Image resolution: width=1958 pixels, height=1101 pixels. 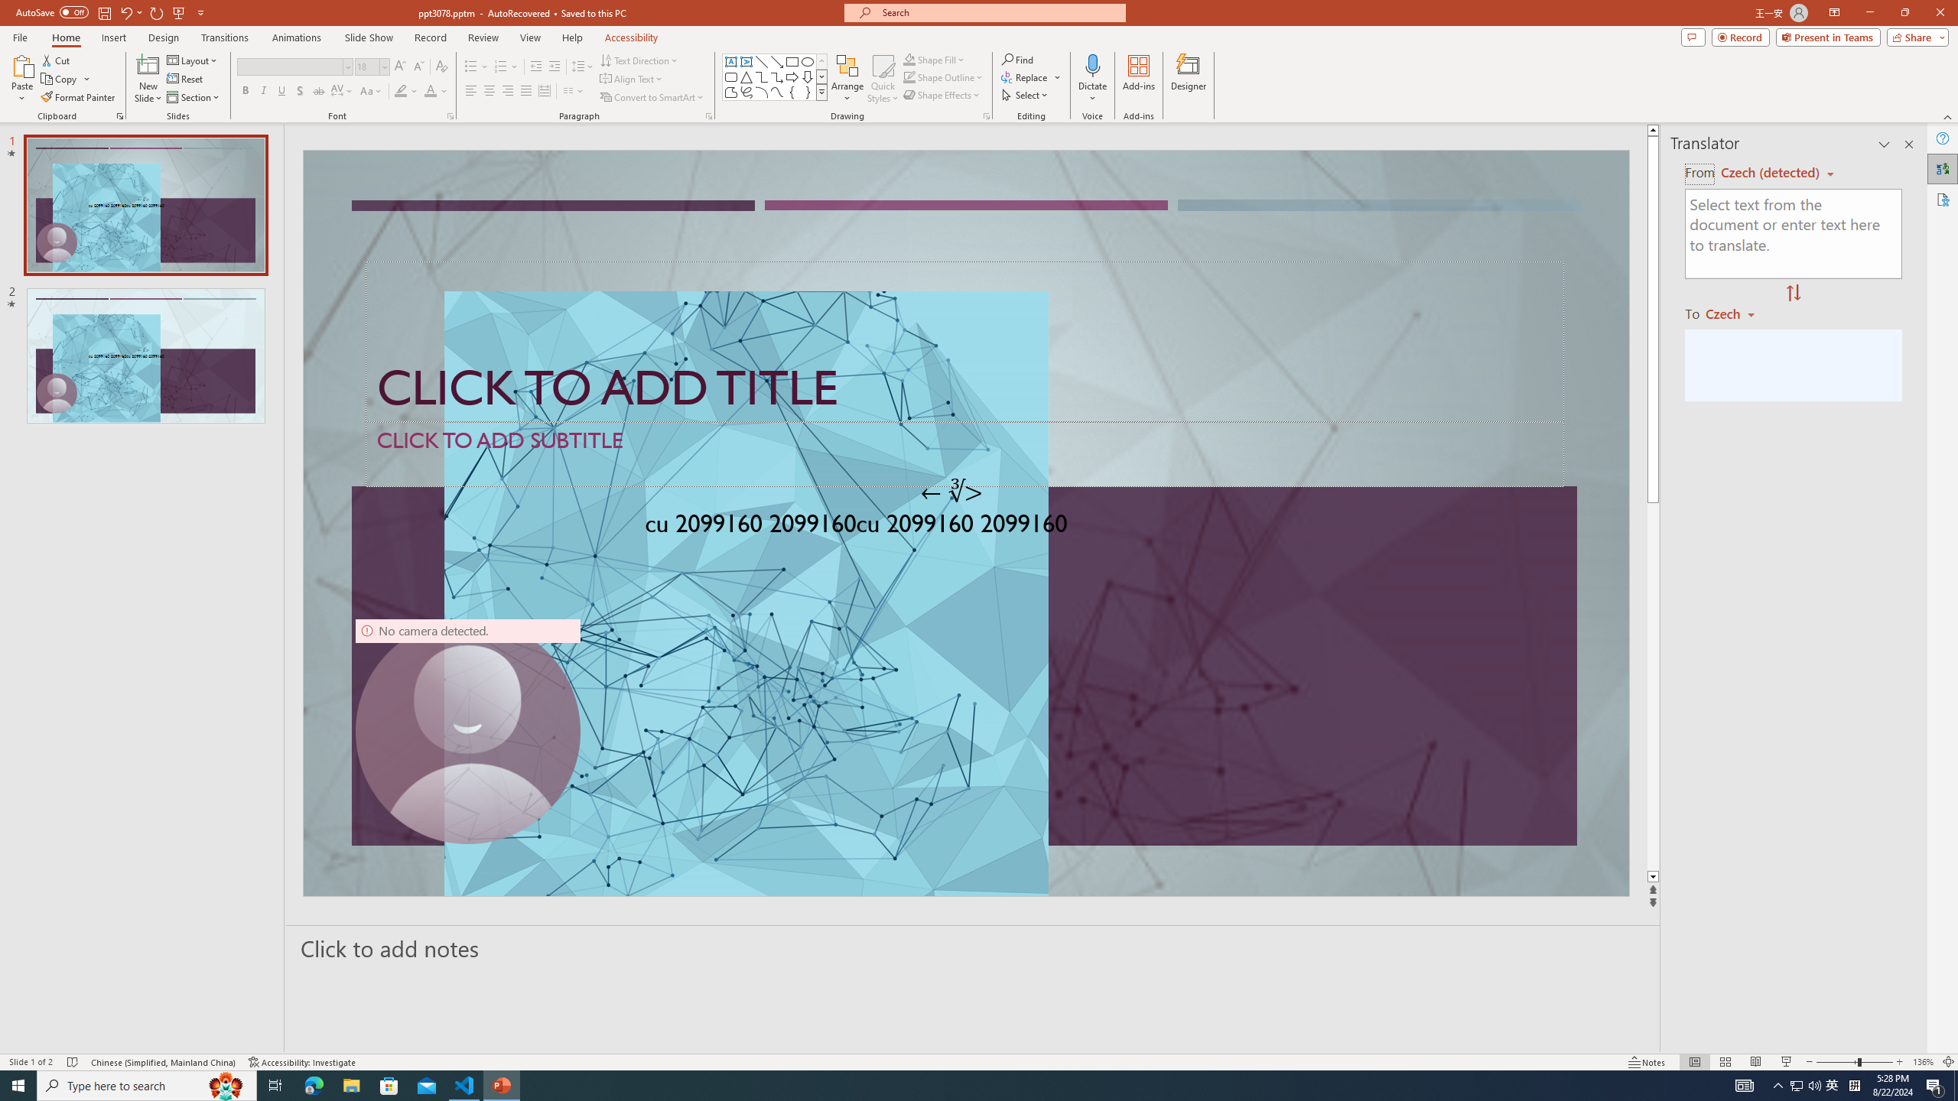 What do you see at coordinates (1771, 173) in the screenshot?
I see `Czech (detected)` at bounding box center [1771, 173].